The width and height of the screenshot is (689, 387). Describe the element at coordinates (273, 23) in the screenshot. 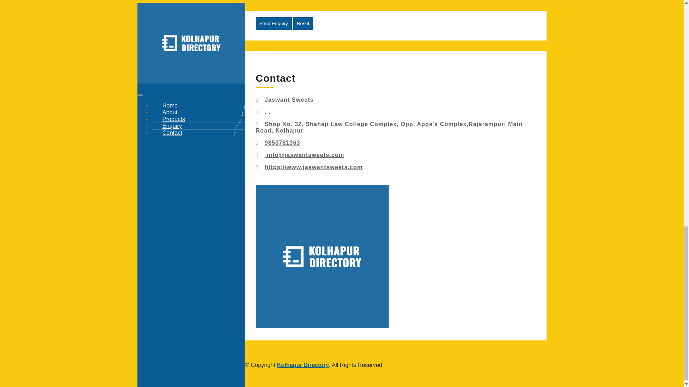

I see `Send Enquiry` at that location.